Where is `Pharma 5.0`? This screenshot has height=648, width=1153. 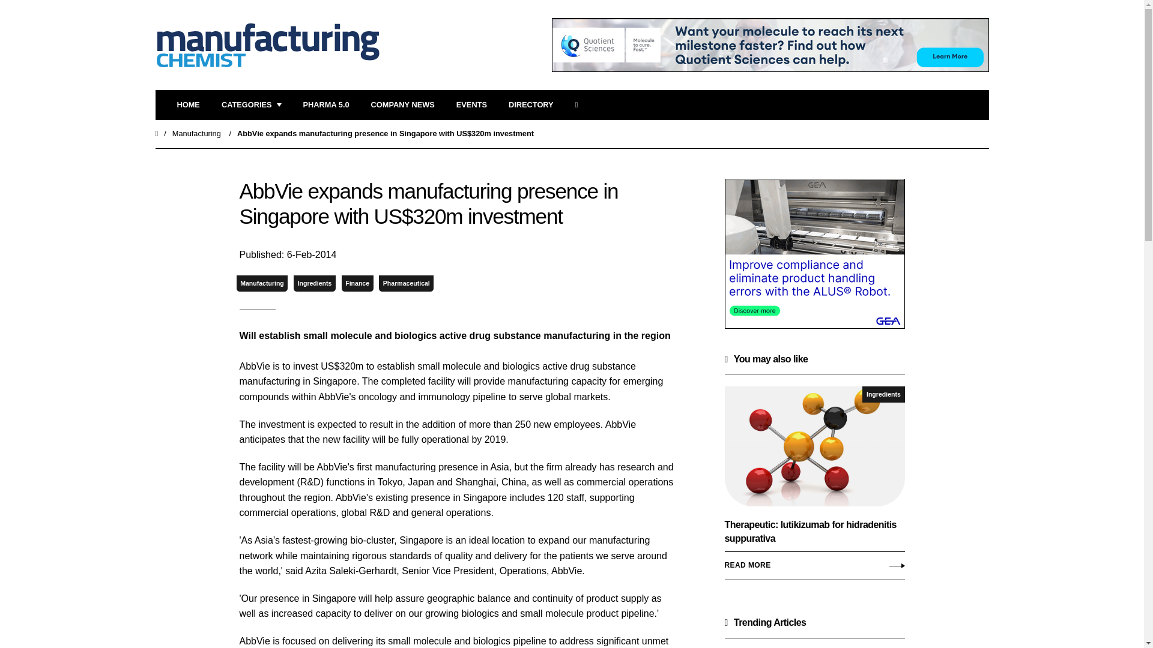 Pharma 5.0 is located at coordinates (325, 105).